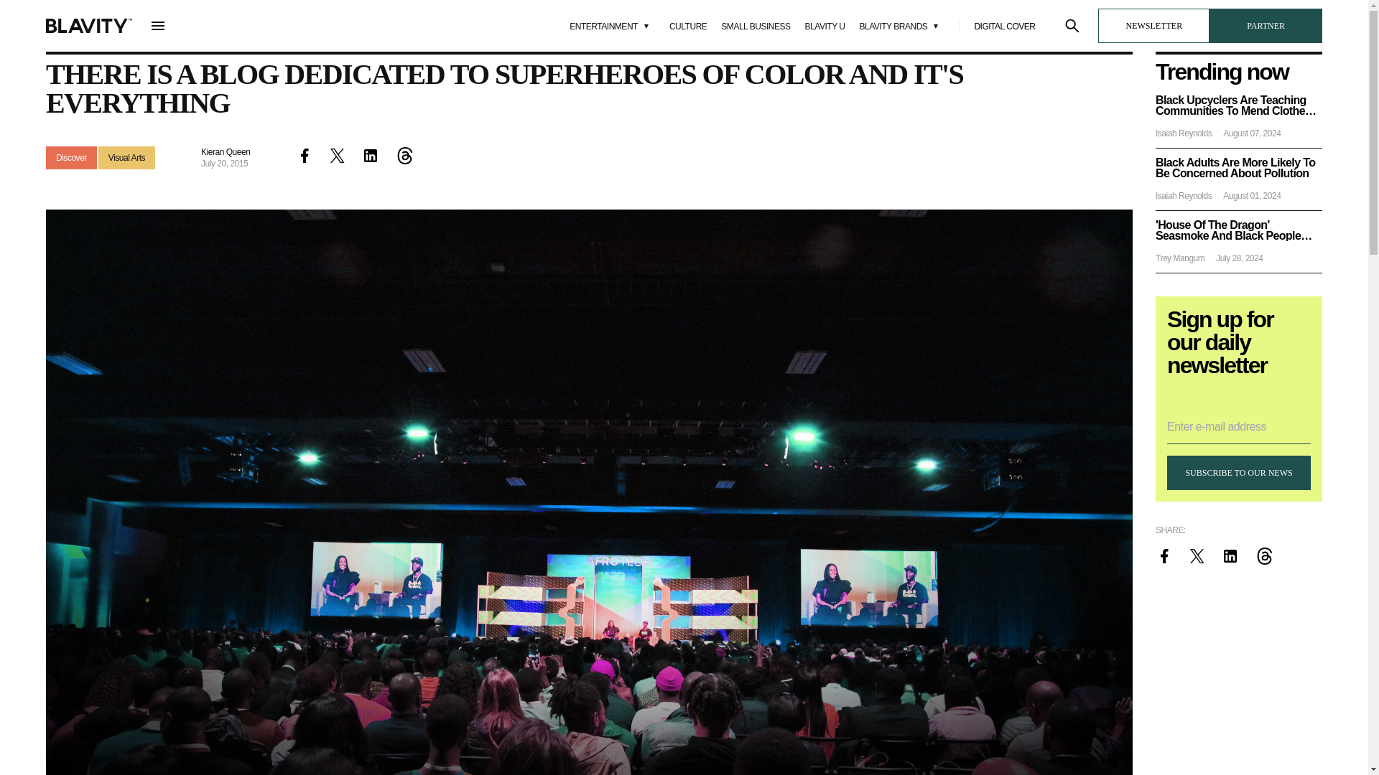 Image resolution: width=1379 pixels, height=775 pixels. Describe the element at coordinates (1238, 472) in the screenshot. I see `subscribe to our news` at that location.